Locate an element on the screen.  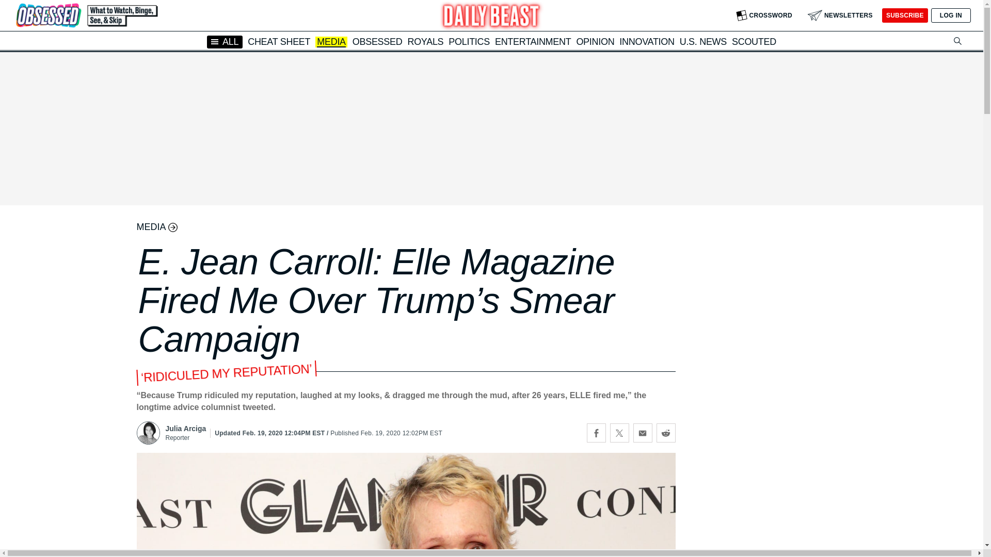
INNOVATION is located at coordinates (646, 41).